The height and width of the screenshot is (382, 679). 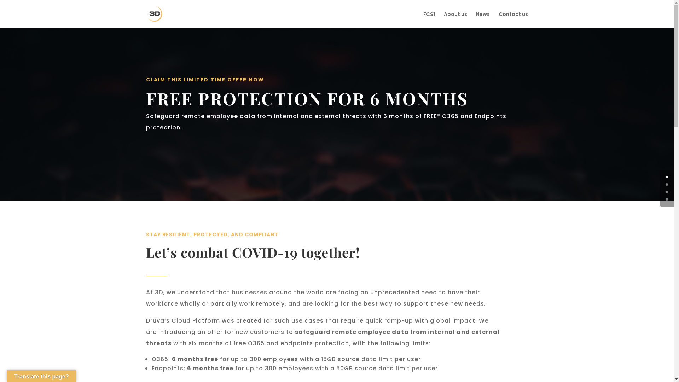 What do you see at coordinates (667, 192) in the screenshot?
I see `2` at bounding box center [667, 192].